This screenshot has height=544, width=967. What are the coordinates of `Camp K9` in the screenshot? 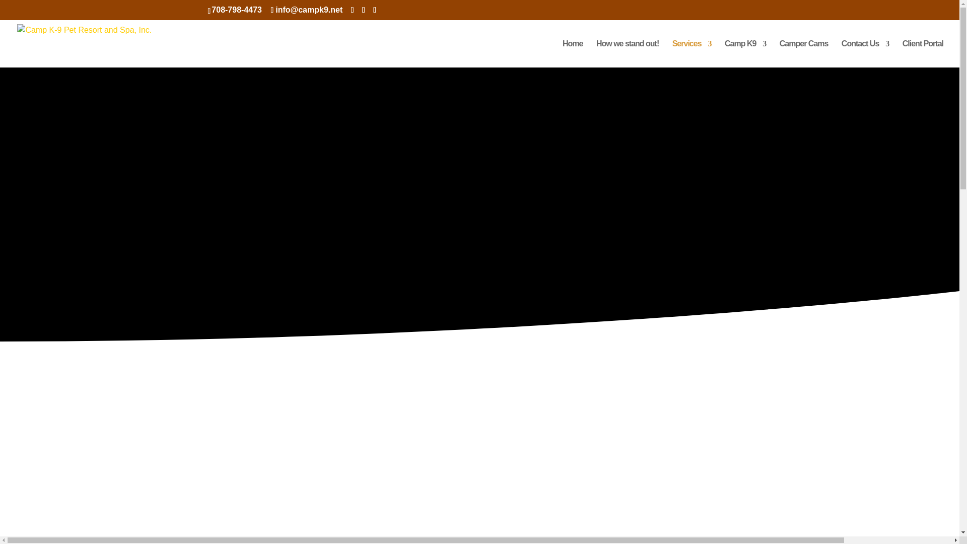 It's located at (745, 53).